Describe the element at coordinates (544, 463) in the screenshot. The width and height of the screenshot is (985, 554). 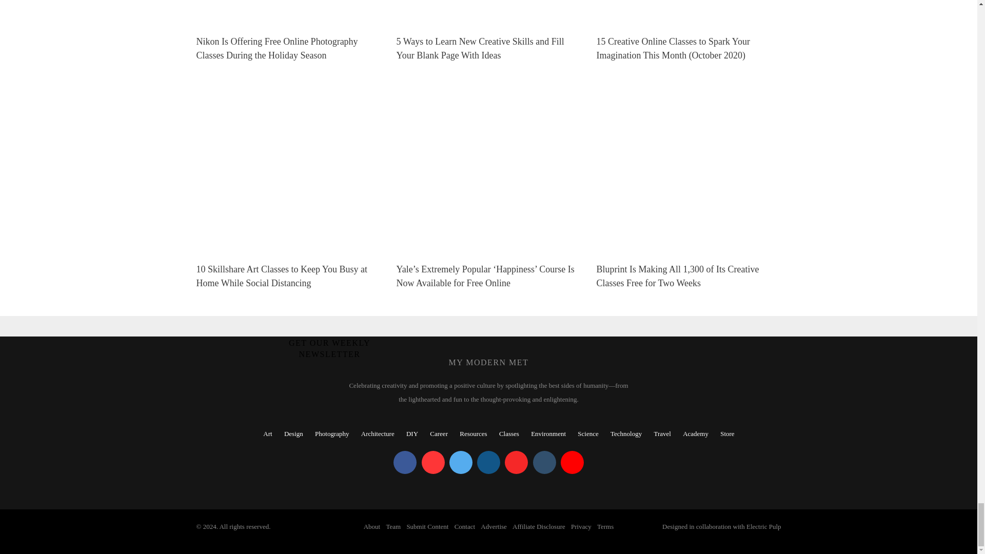
I see `My Modern Met on Tumblr` at that location.